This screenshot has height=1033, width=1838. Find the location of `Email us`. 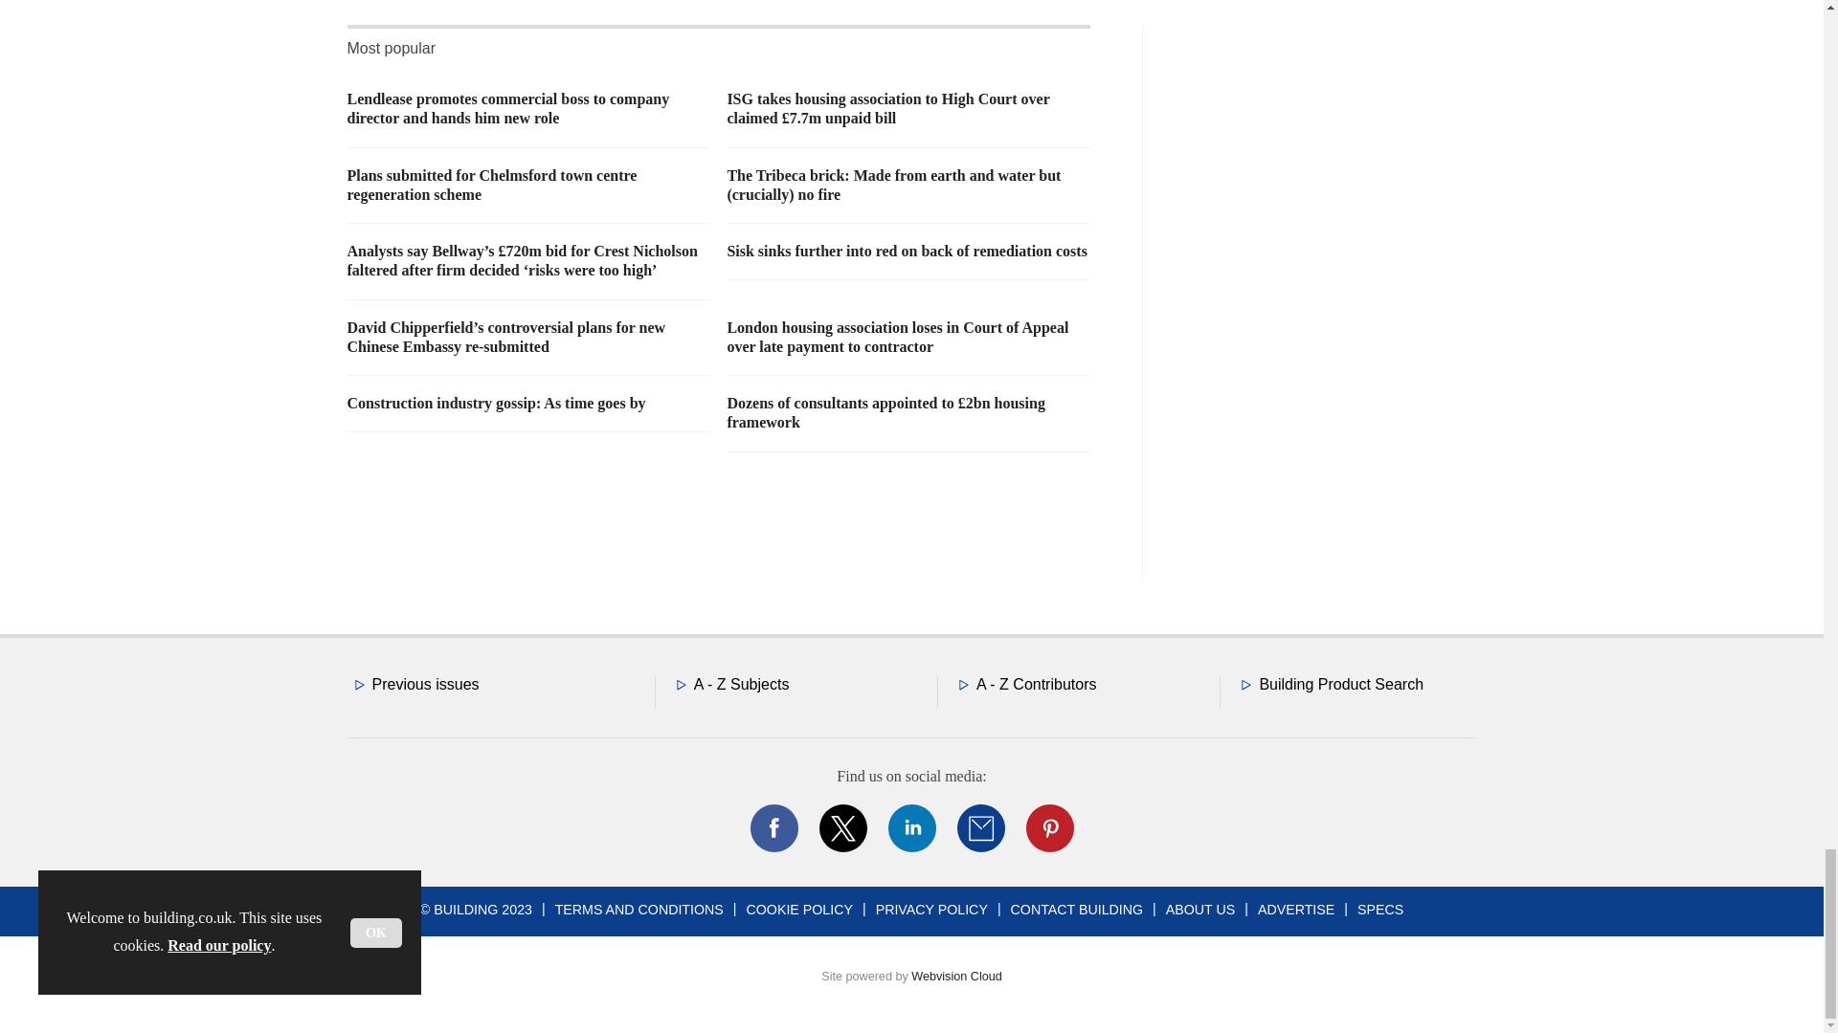

Email us is located at coordinates (980, 828).